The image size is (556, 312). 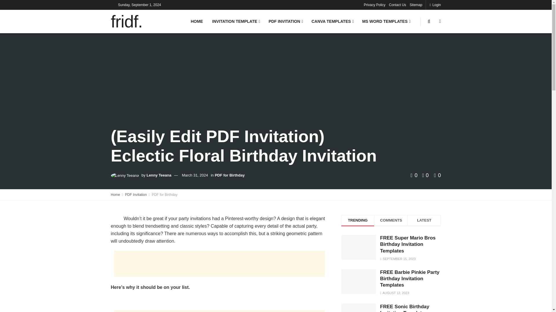 I want to click on Contact Us, so click(x=397, y=5).